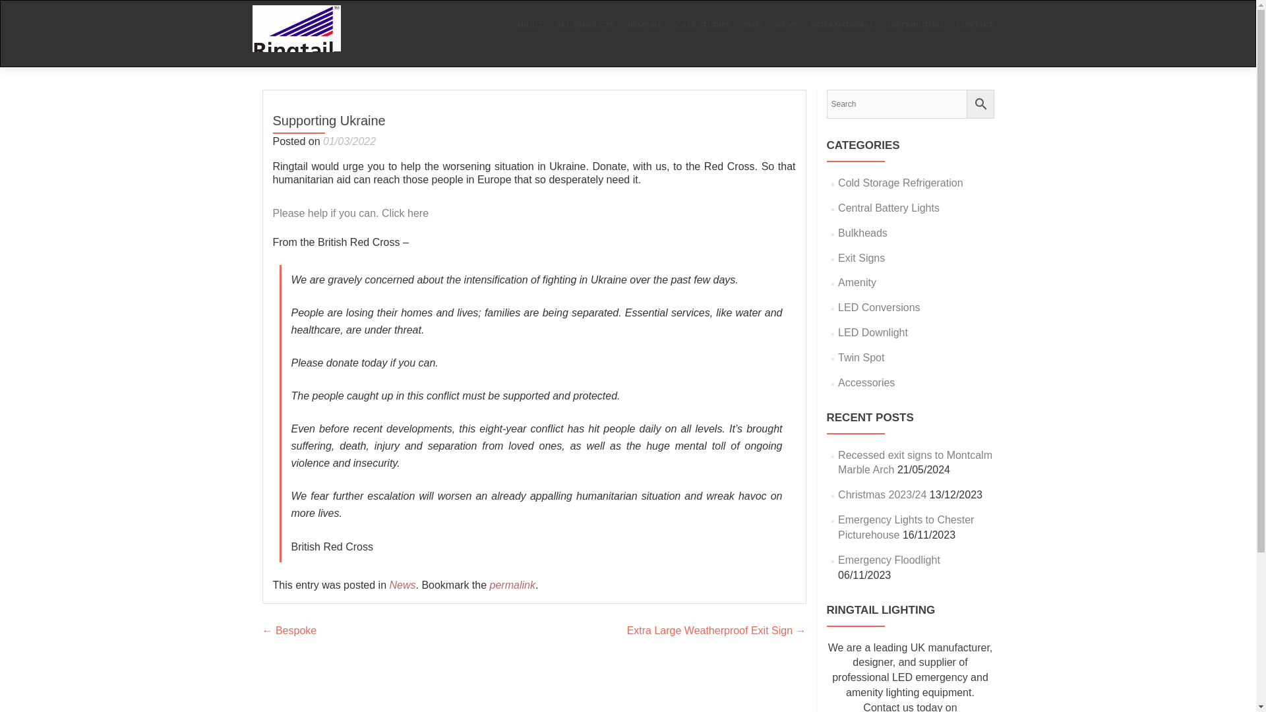  I want to click on Central Battery Lights, so click(889, 208).